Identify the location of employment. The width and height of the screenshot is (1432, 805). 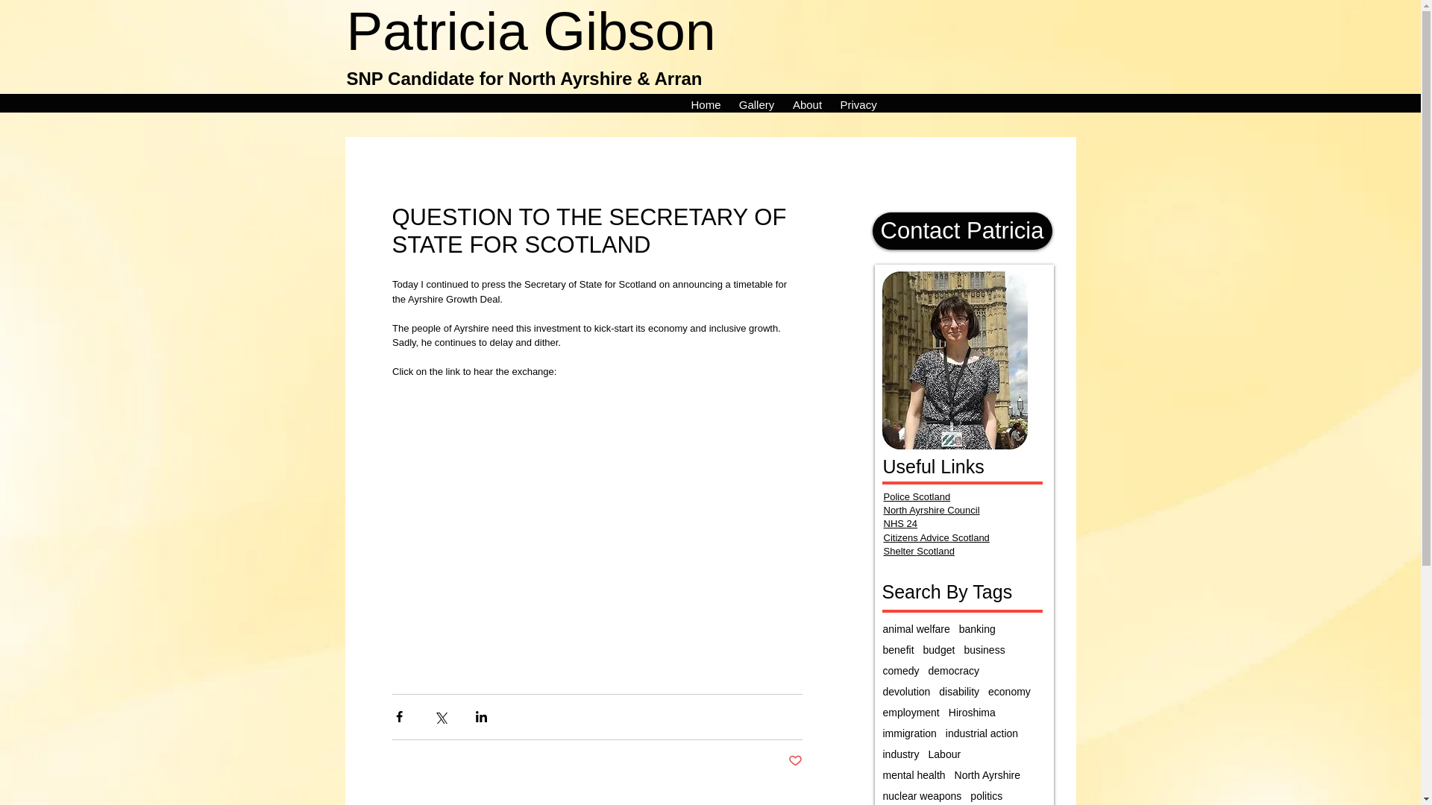
(911, 713).